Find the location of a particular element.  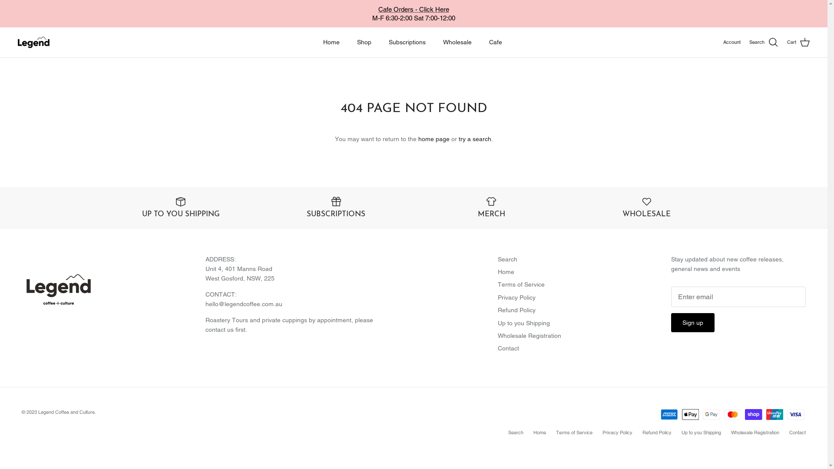

home page is located at coordinates (434, 139).